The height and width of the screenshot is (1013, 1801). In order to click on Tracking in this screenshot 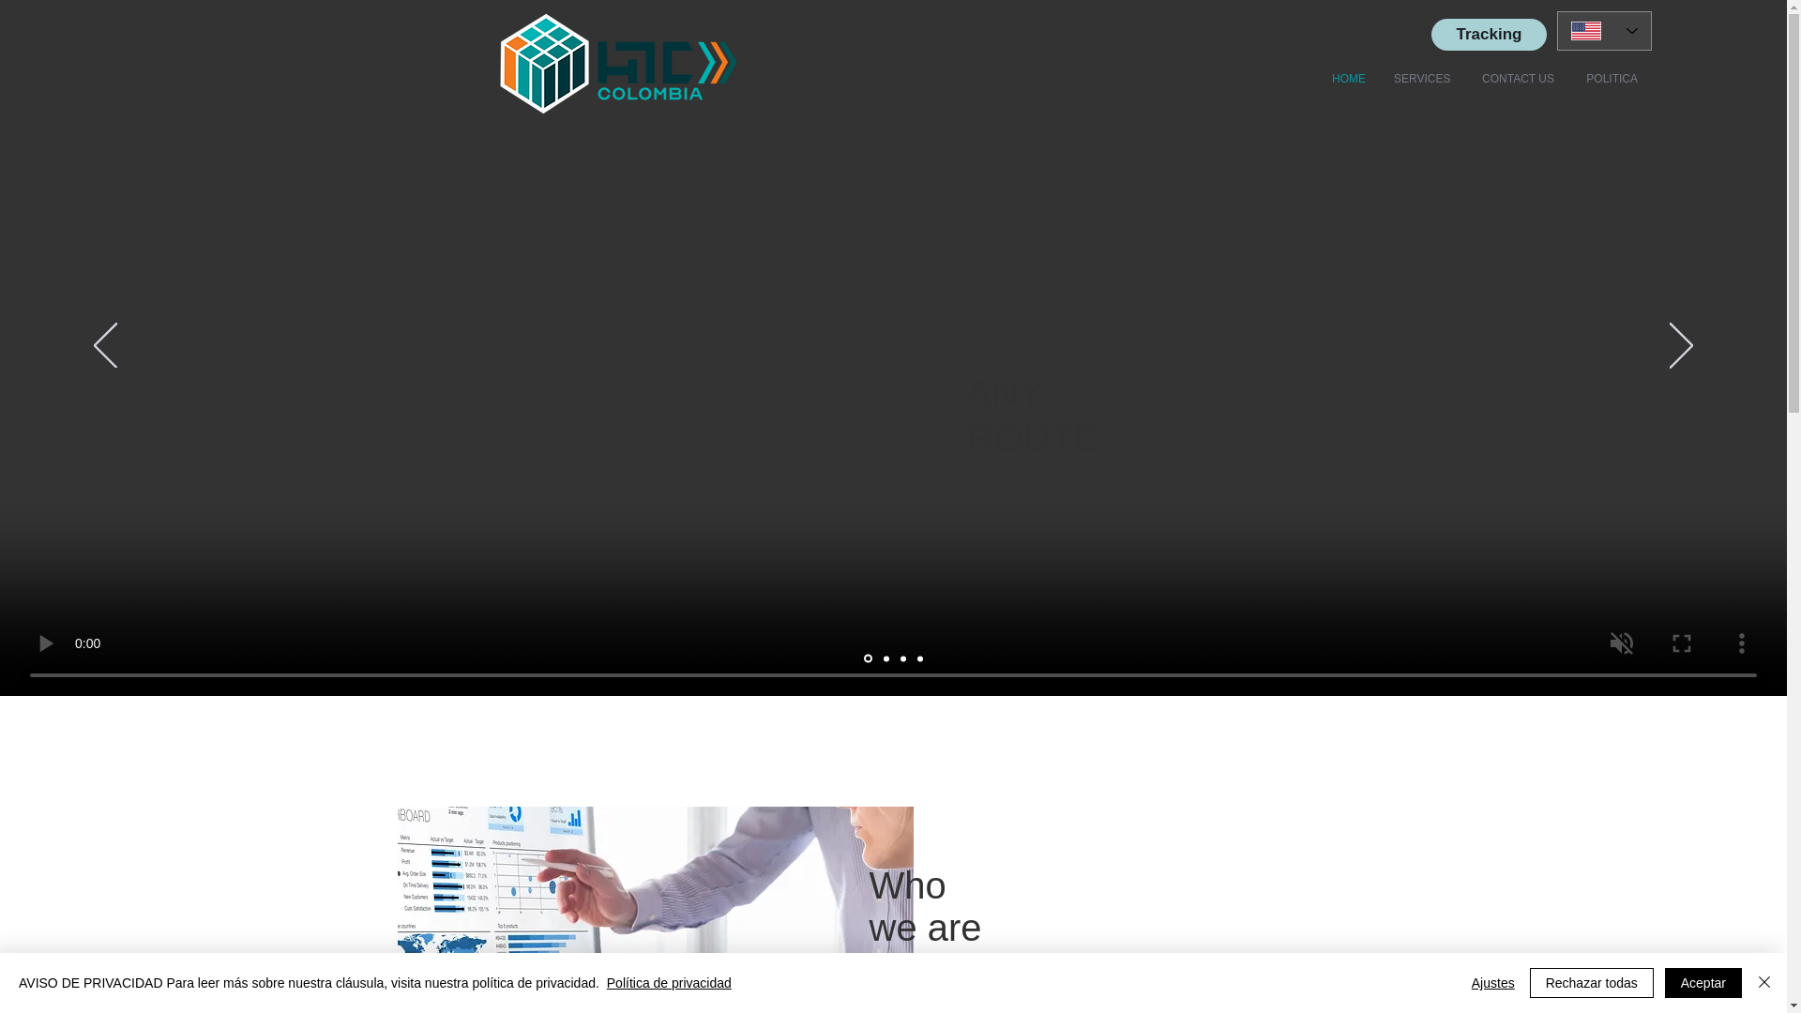, I will do `click(1490, 35)`.